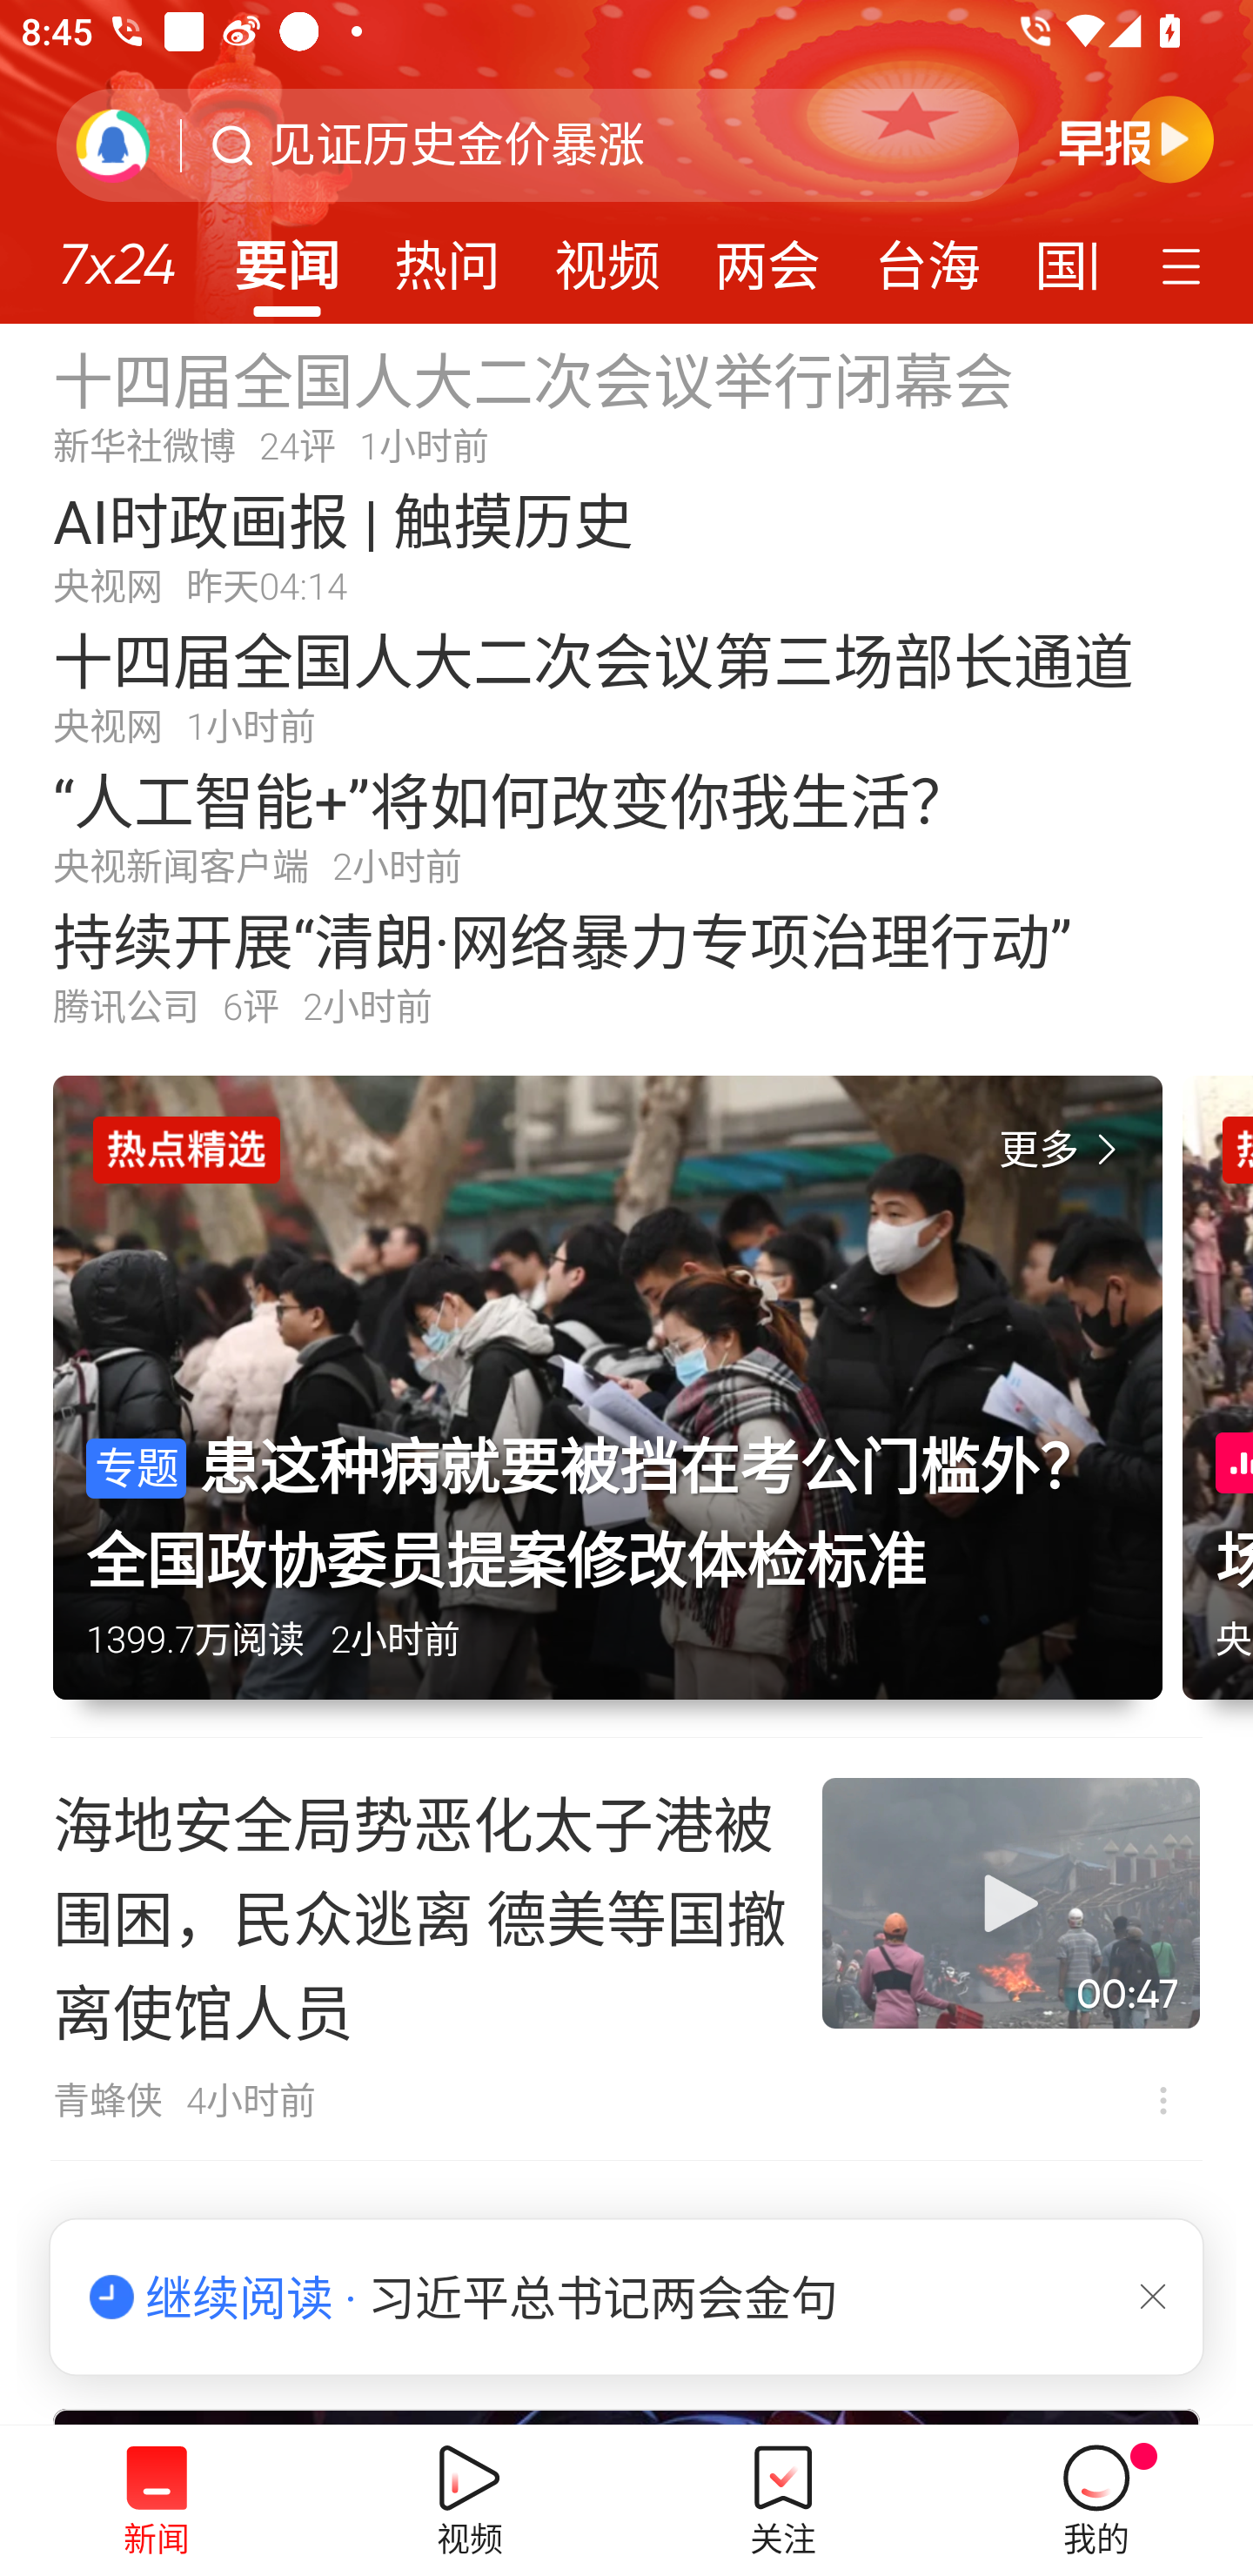  Describe the element at coordinates (113, 144) in the screenshot. I see `刷新` at that location.